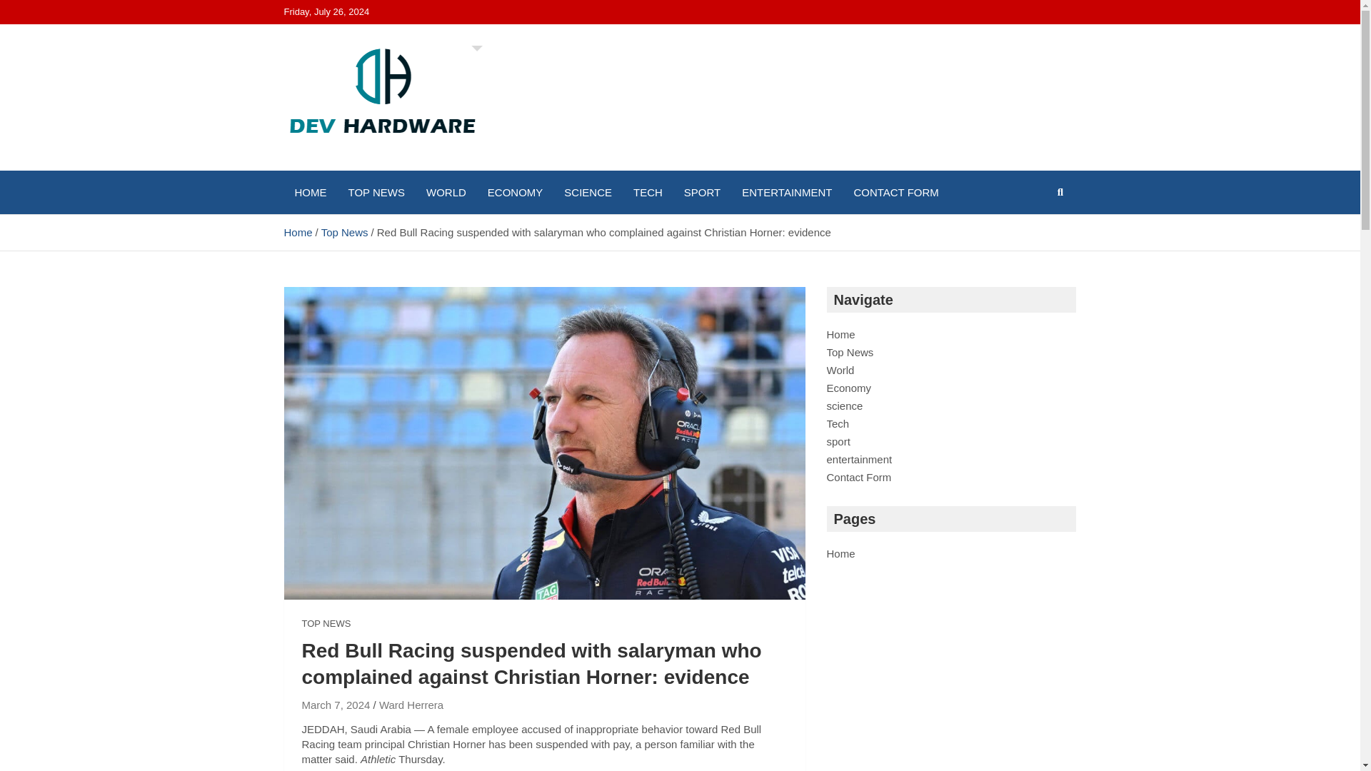  I want to click on Contact Form, so click(859, 477).